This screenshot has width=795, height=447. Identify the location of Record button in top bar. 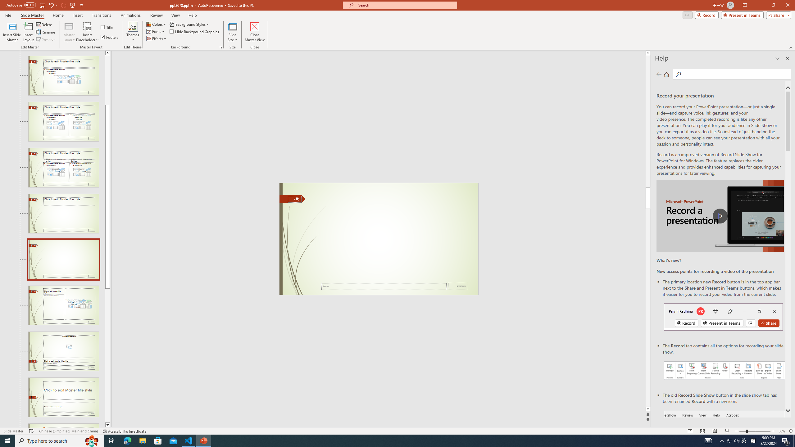
(723, 317).